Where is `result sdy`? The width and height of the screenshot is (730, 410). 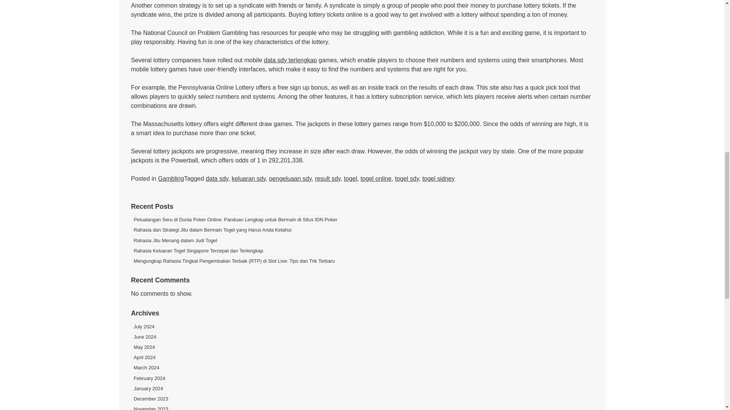 result sdy is located at coordinates (327, 178).